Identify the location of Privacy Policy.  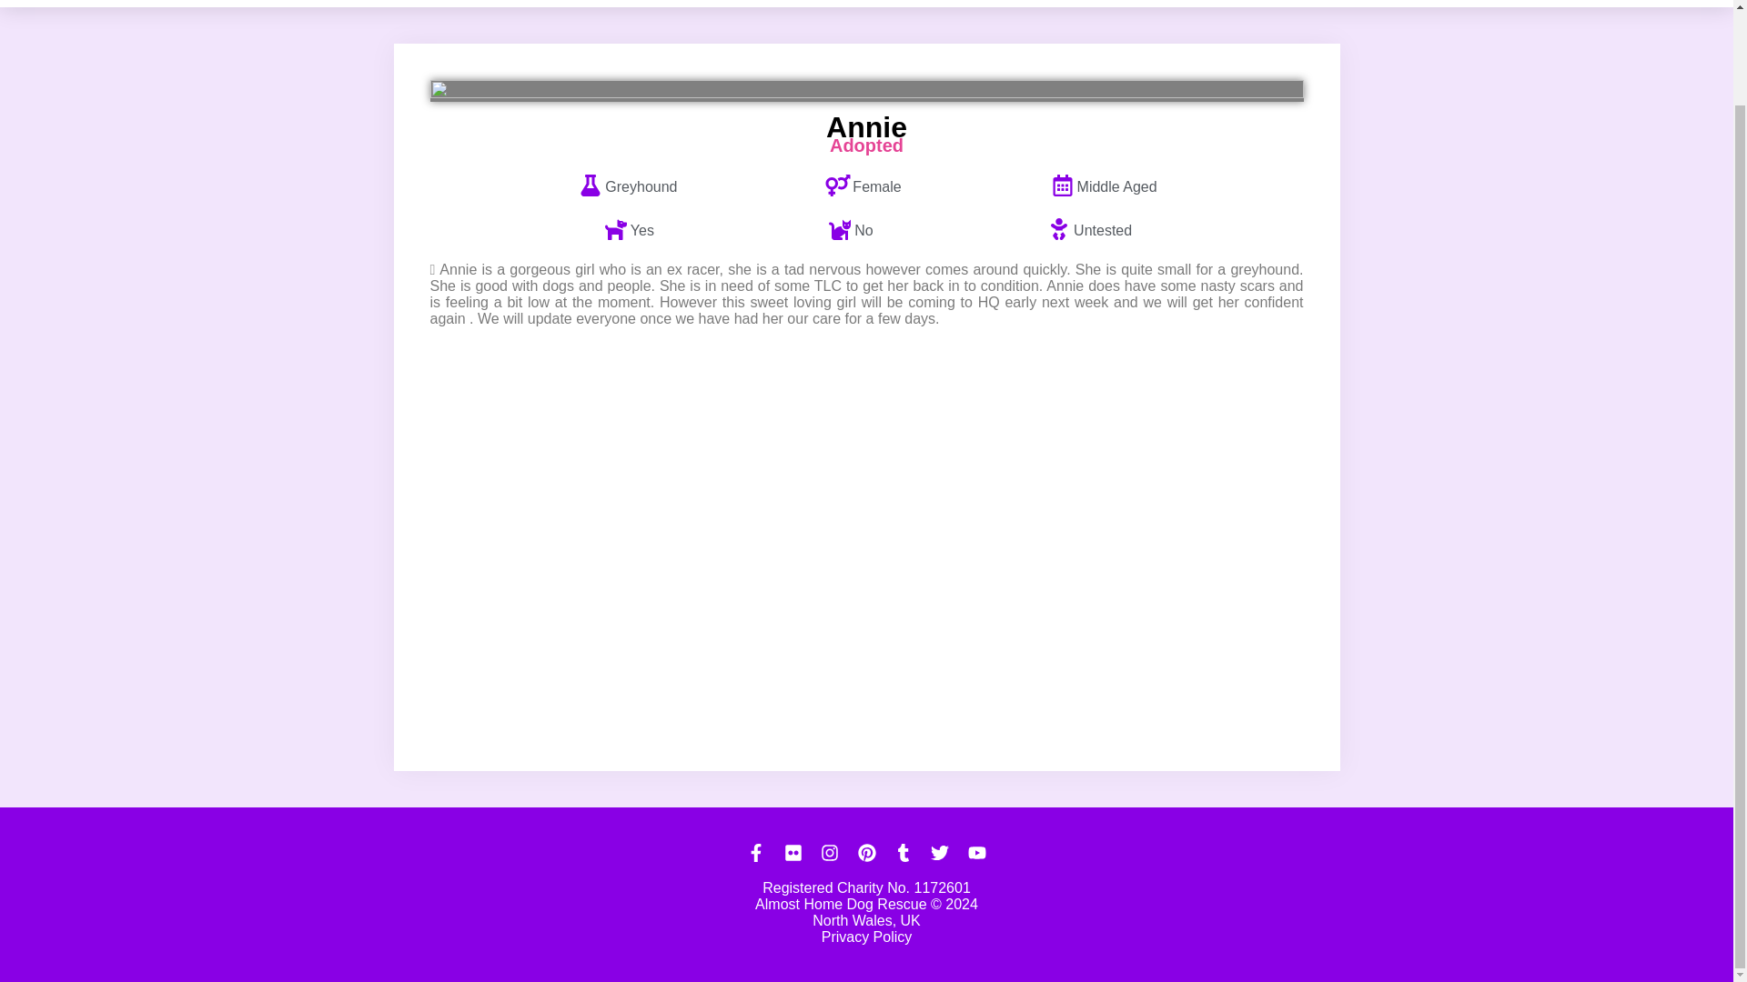
(866, 937).